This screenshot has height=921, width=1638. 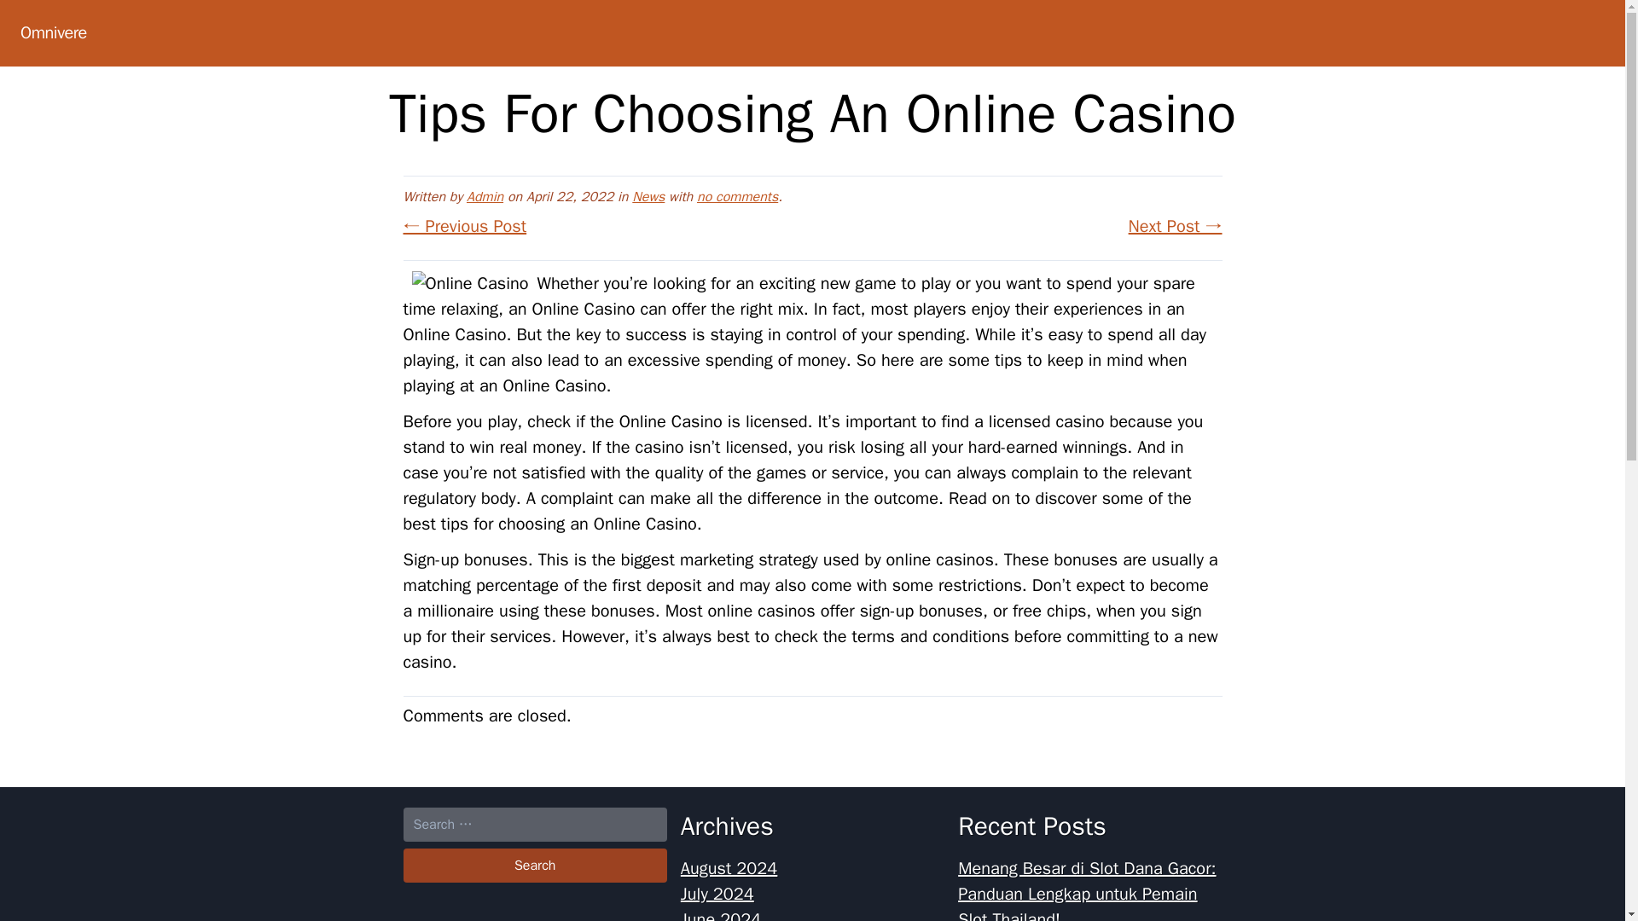 I want to click on no comments, so click(x=737, y=196).